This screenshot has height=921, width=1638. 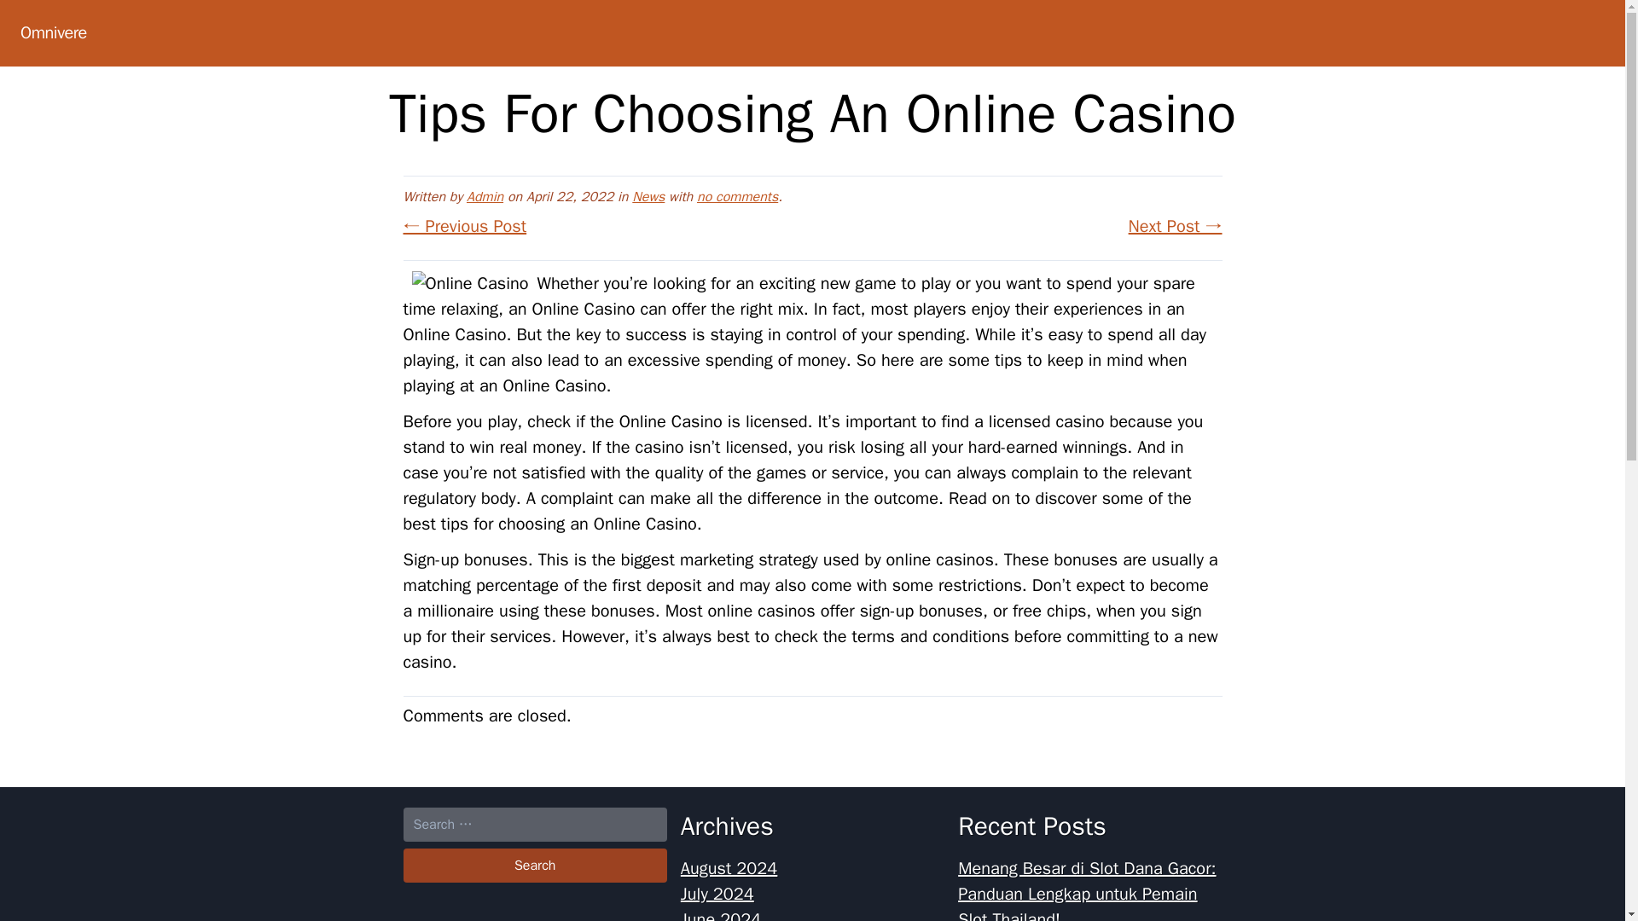 I want to click on no comments, so click(x=737, y=196).